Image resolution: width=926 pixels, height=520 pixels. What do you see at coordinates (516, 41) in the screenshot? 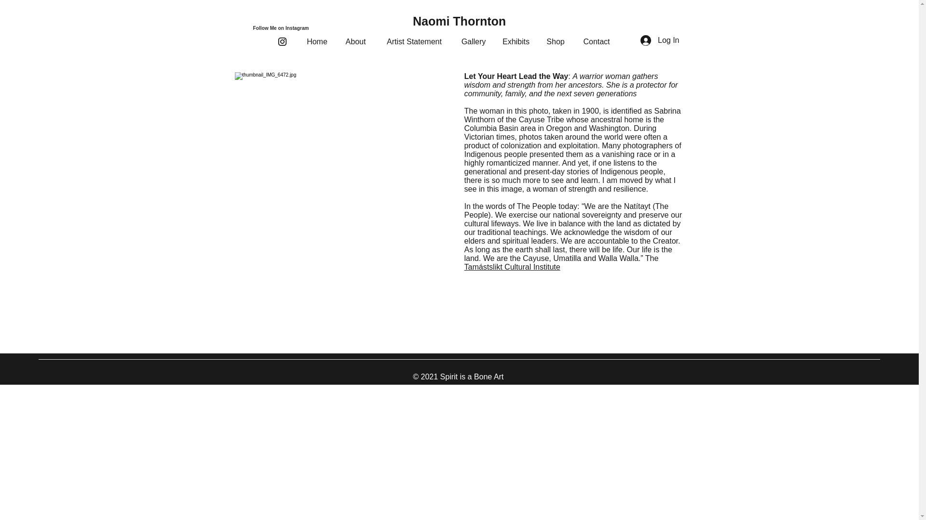
I see `Exhibits` at bounding box center [516, 41].